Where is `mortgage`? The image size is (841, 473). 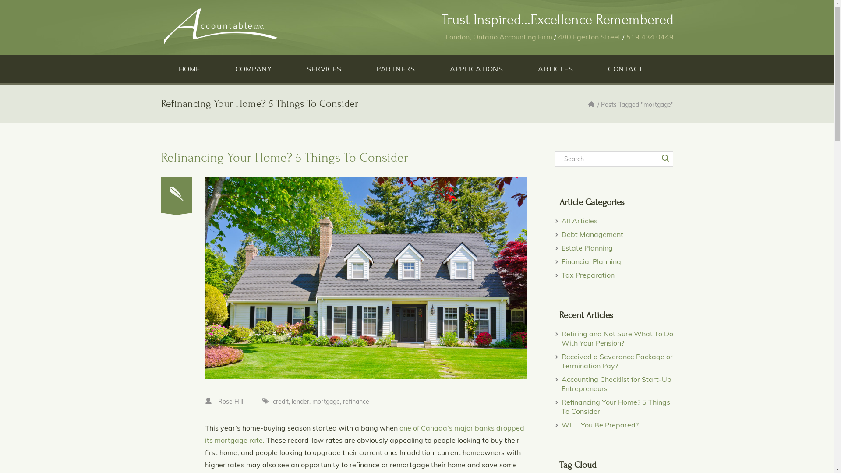
mortgage is located at coordinates (326, 402).